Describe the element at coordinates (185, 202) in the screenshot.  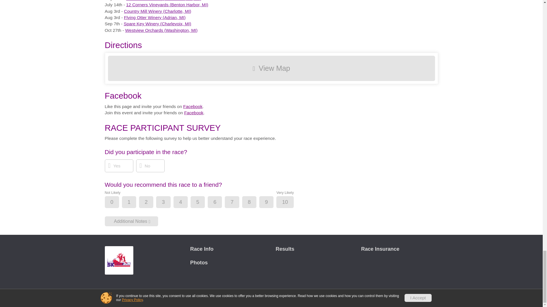
I see `4` at that location.